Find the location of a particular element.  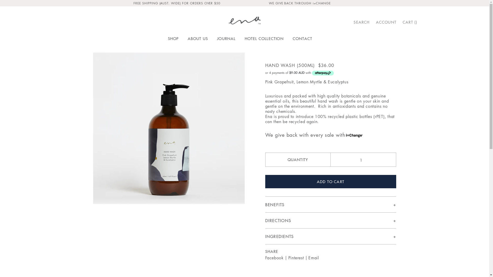

SEARCH is located at coordinates (362, 22).